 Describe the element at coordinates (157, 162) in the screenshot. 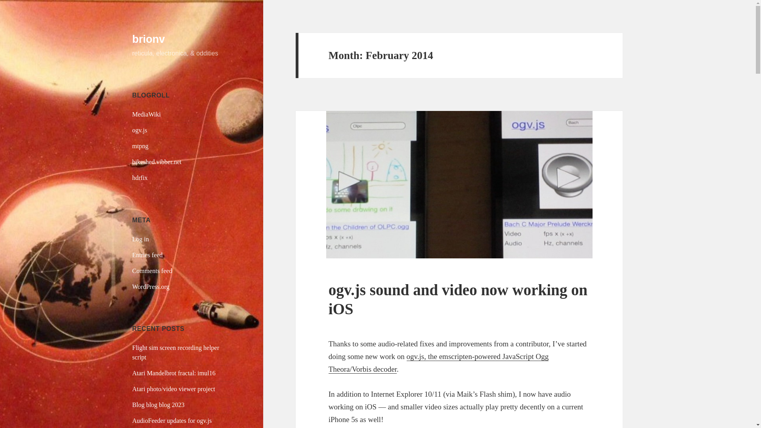

I see `bikeshed.vibber.net` at that location.